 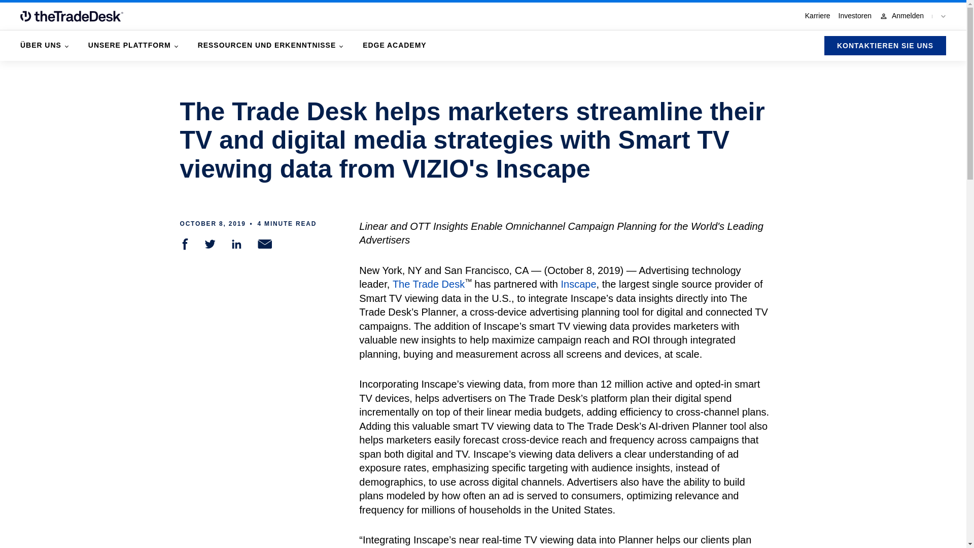 What do you see at coordinates (270, 45) in the screenshot?
I see `RESSOURCEN UND ERKENNTNISSE` at bounding box center [270, 45].